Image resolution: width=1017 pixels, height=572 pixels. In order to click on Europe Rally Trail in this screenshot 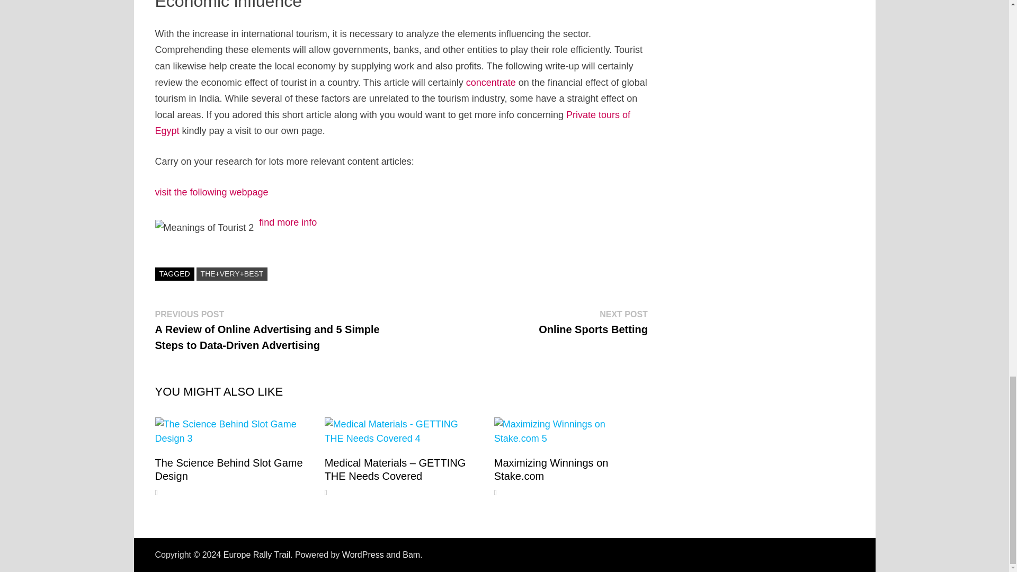, I will do `click(228, 469)`.